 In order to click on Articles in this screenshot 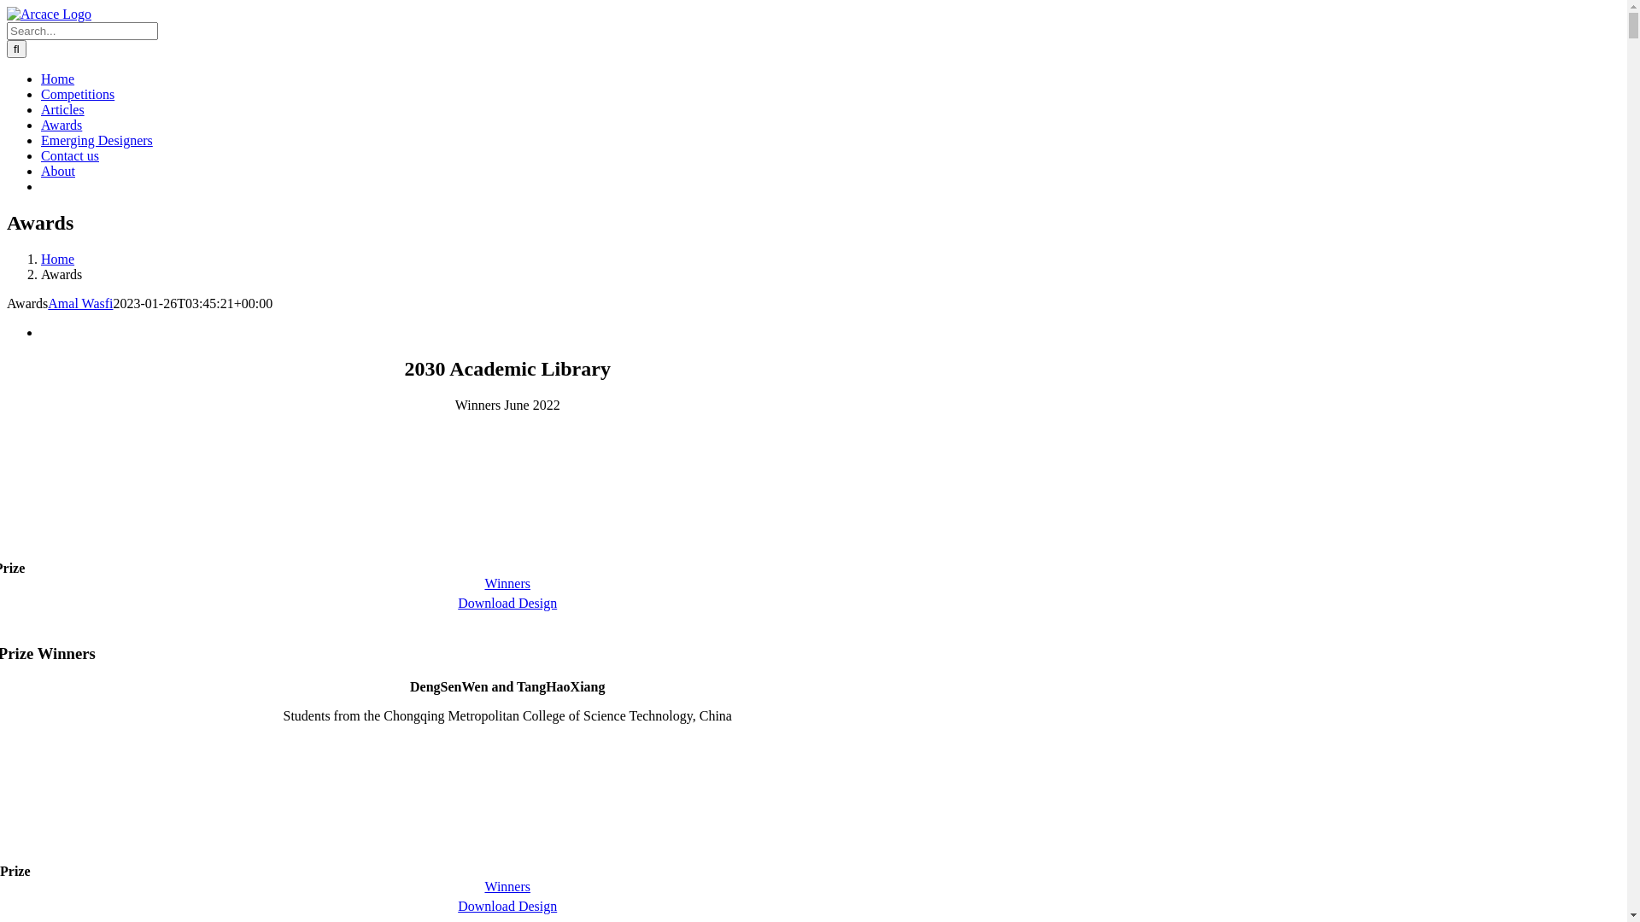, I will do `click(63, 109)`.